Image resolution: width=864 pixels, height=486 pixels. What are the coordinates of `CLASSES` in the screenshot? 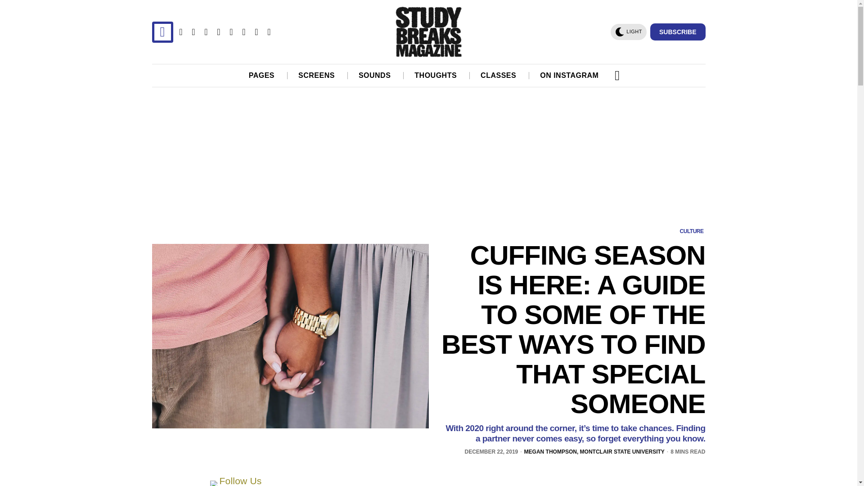 It's located at (499, 75).